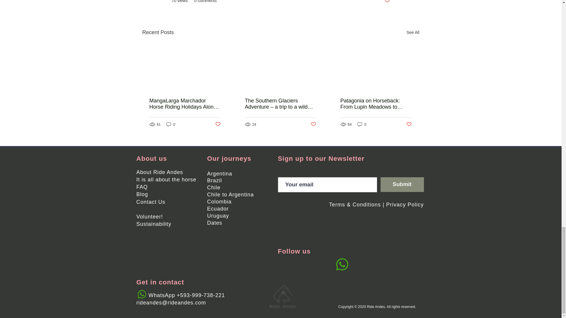 This screenshot has width=566, height=318. What do you see at coordinates (387, 2) in the screenshot?
I see `Post not marked as liked` at bounding box center [387, 2].